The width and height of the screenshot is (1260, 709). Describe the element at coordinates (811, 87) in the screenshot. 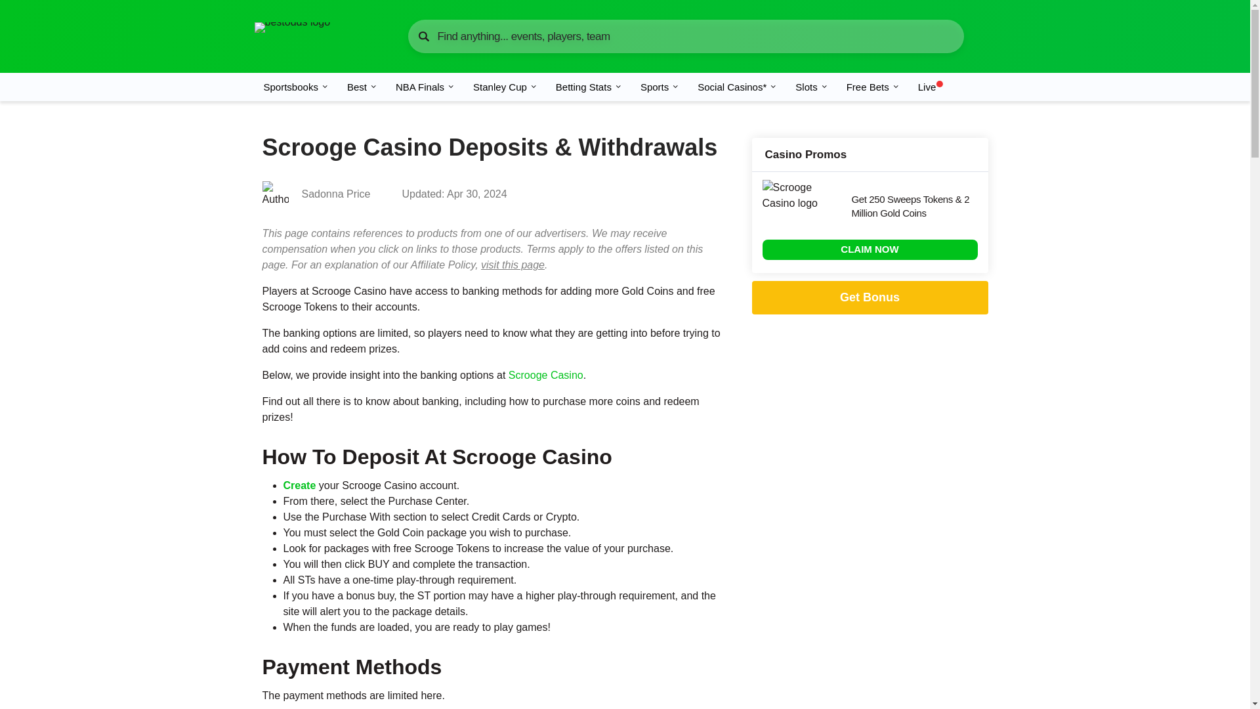

I see `Slots` at that location.